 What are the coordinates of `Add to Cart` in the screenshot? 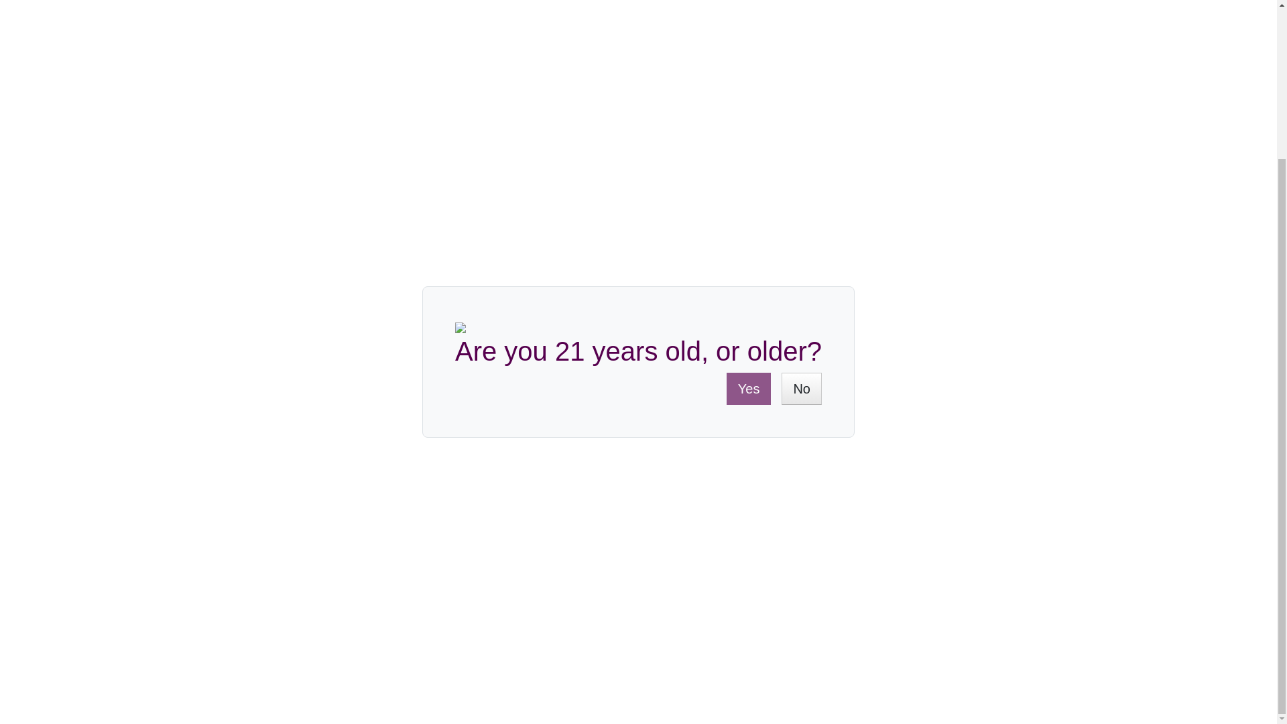 It's located at (798, 115).